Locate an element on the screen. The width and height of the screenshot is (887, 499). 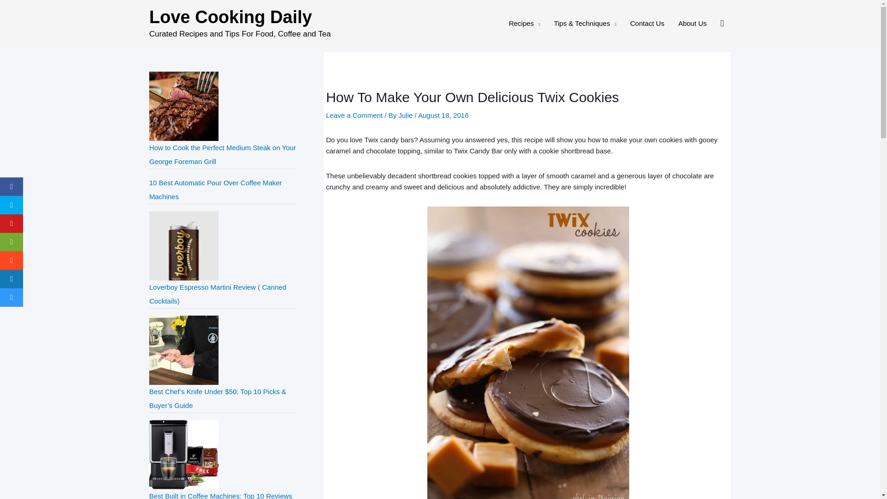
10 Best Automatic Pour Over Coffee Maker Machines is located at coordinates (215, 189).